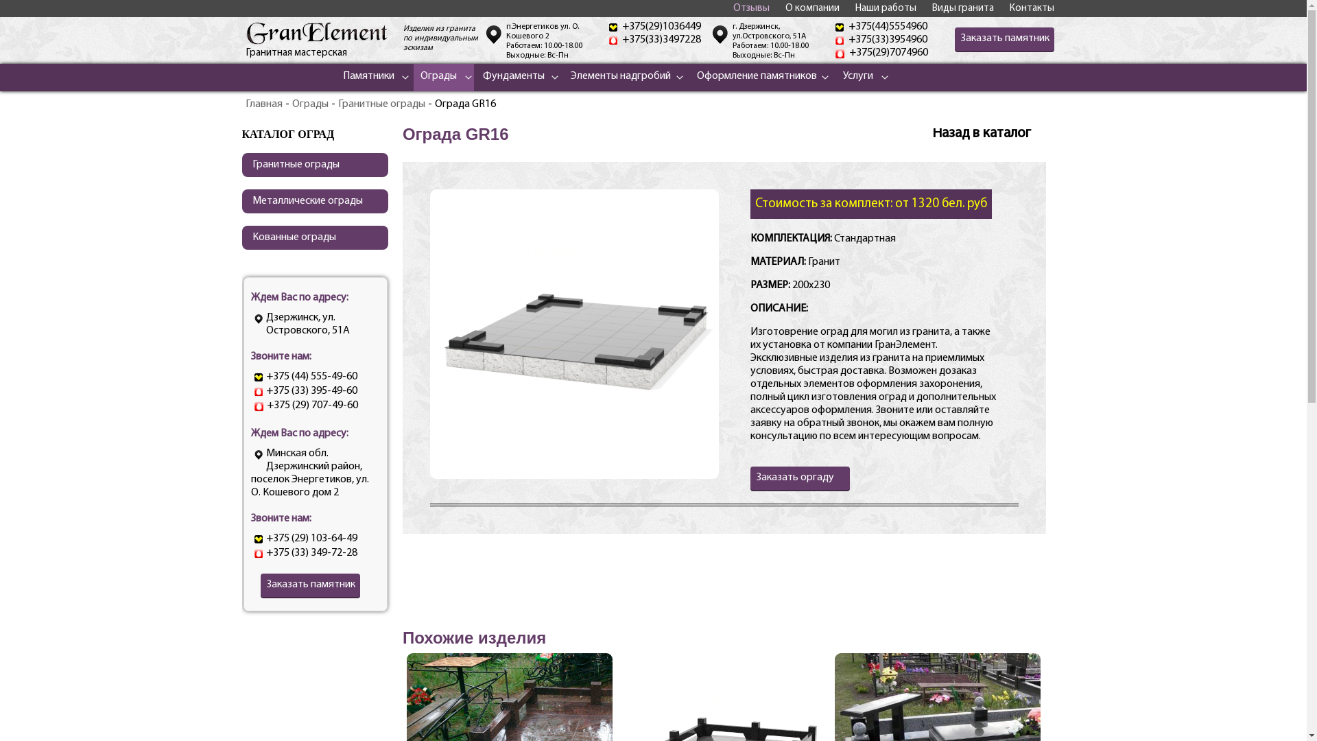 The width and height of the screenshot is (1317, 741). Describe the element at coordinates (661, 27) in the screenshot. I see `+375(29)1036449` at that location.